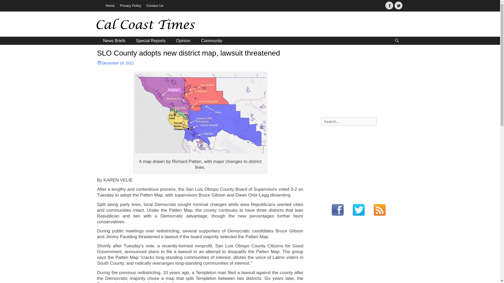 The height and width of the screenshot is (283, 504). What do you see at coordinates (360, 162) in the screenshot?
I see `3rd party ad content` at bounding box center [360, 162].